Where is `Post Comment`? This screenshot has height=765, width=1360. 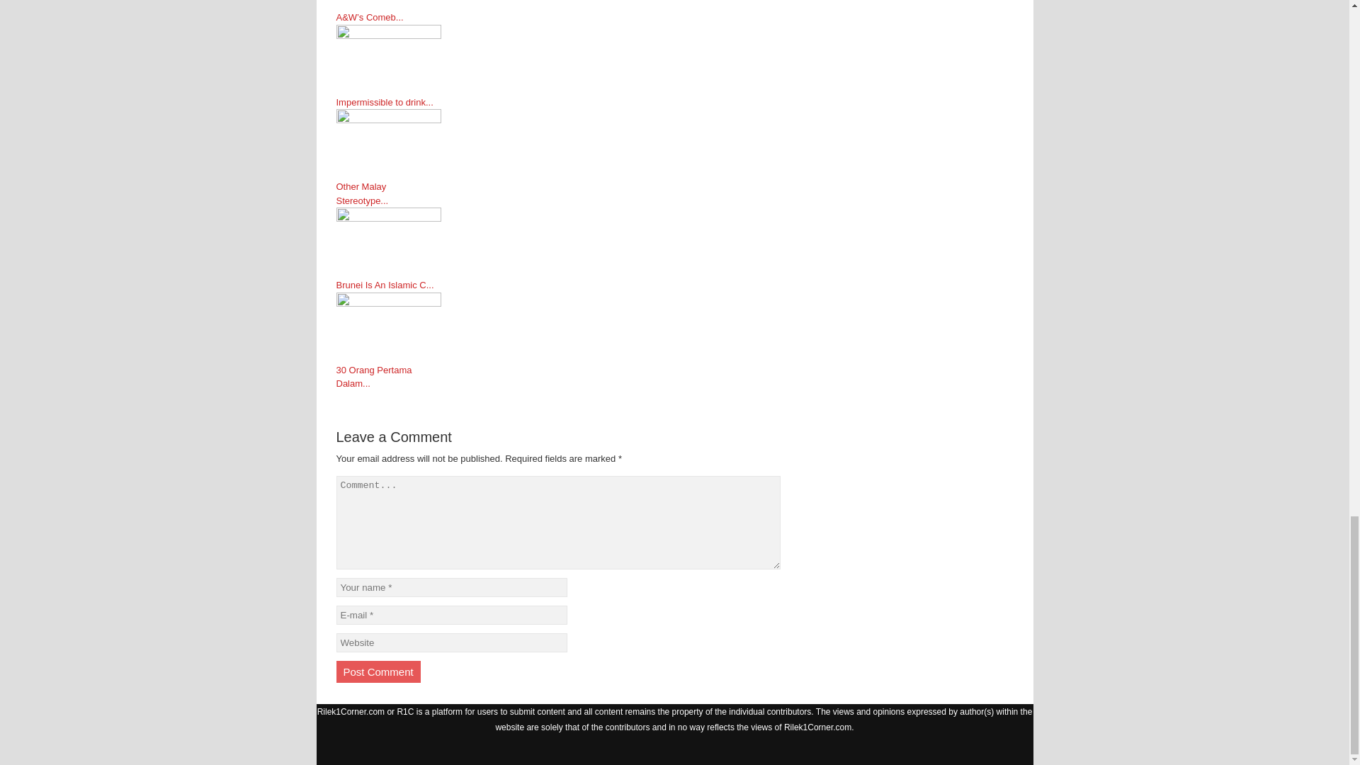 Post Comment is located at coordinates (378, 671).